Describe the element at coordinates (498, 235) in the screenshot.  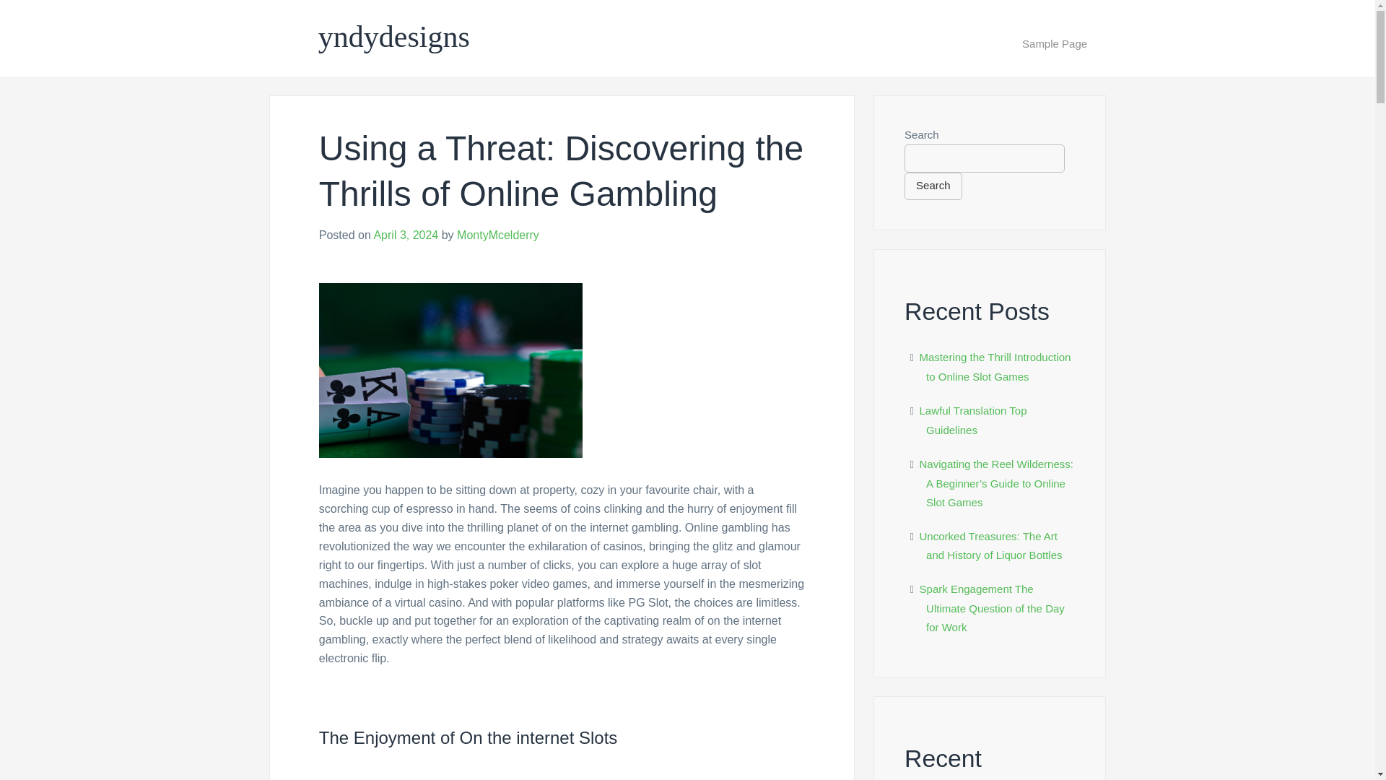
I see `MontyMcelderry` at that location.